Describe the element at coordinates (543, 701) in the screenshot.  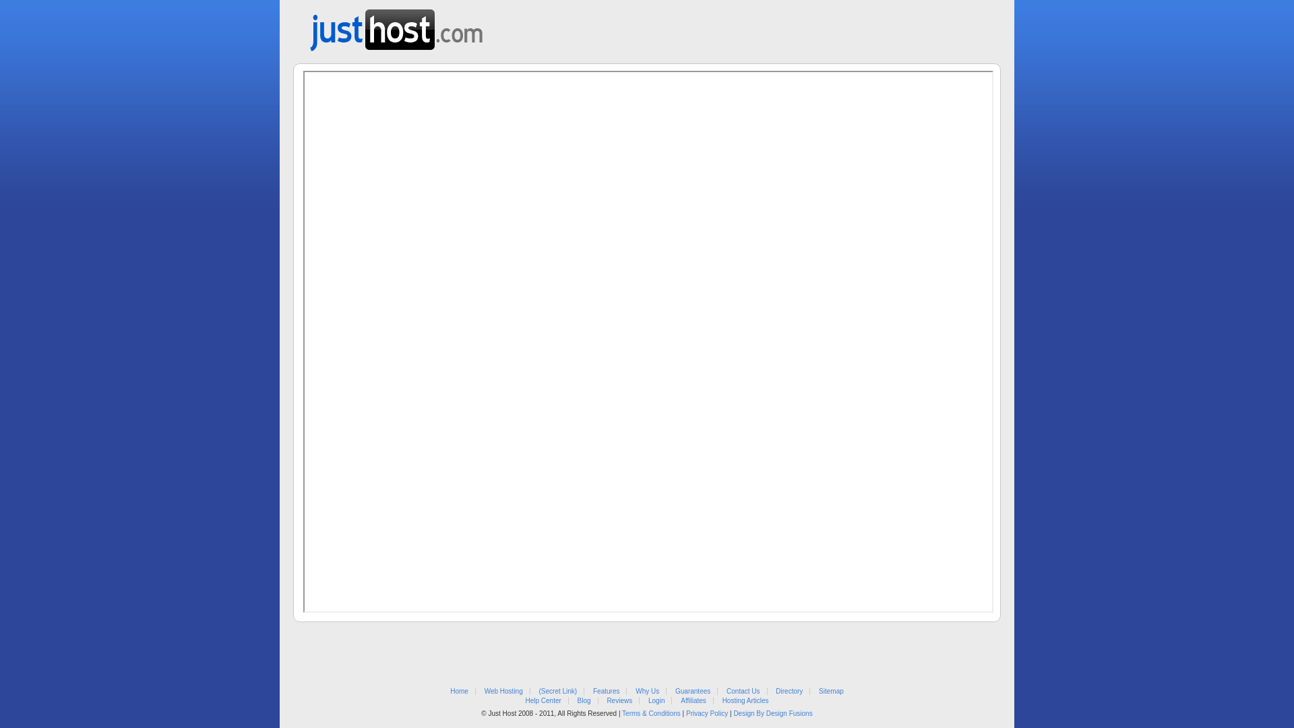
I see `Help Center` at that location.